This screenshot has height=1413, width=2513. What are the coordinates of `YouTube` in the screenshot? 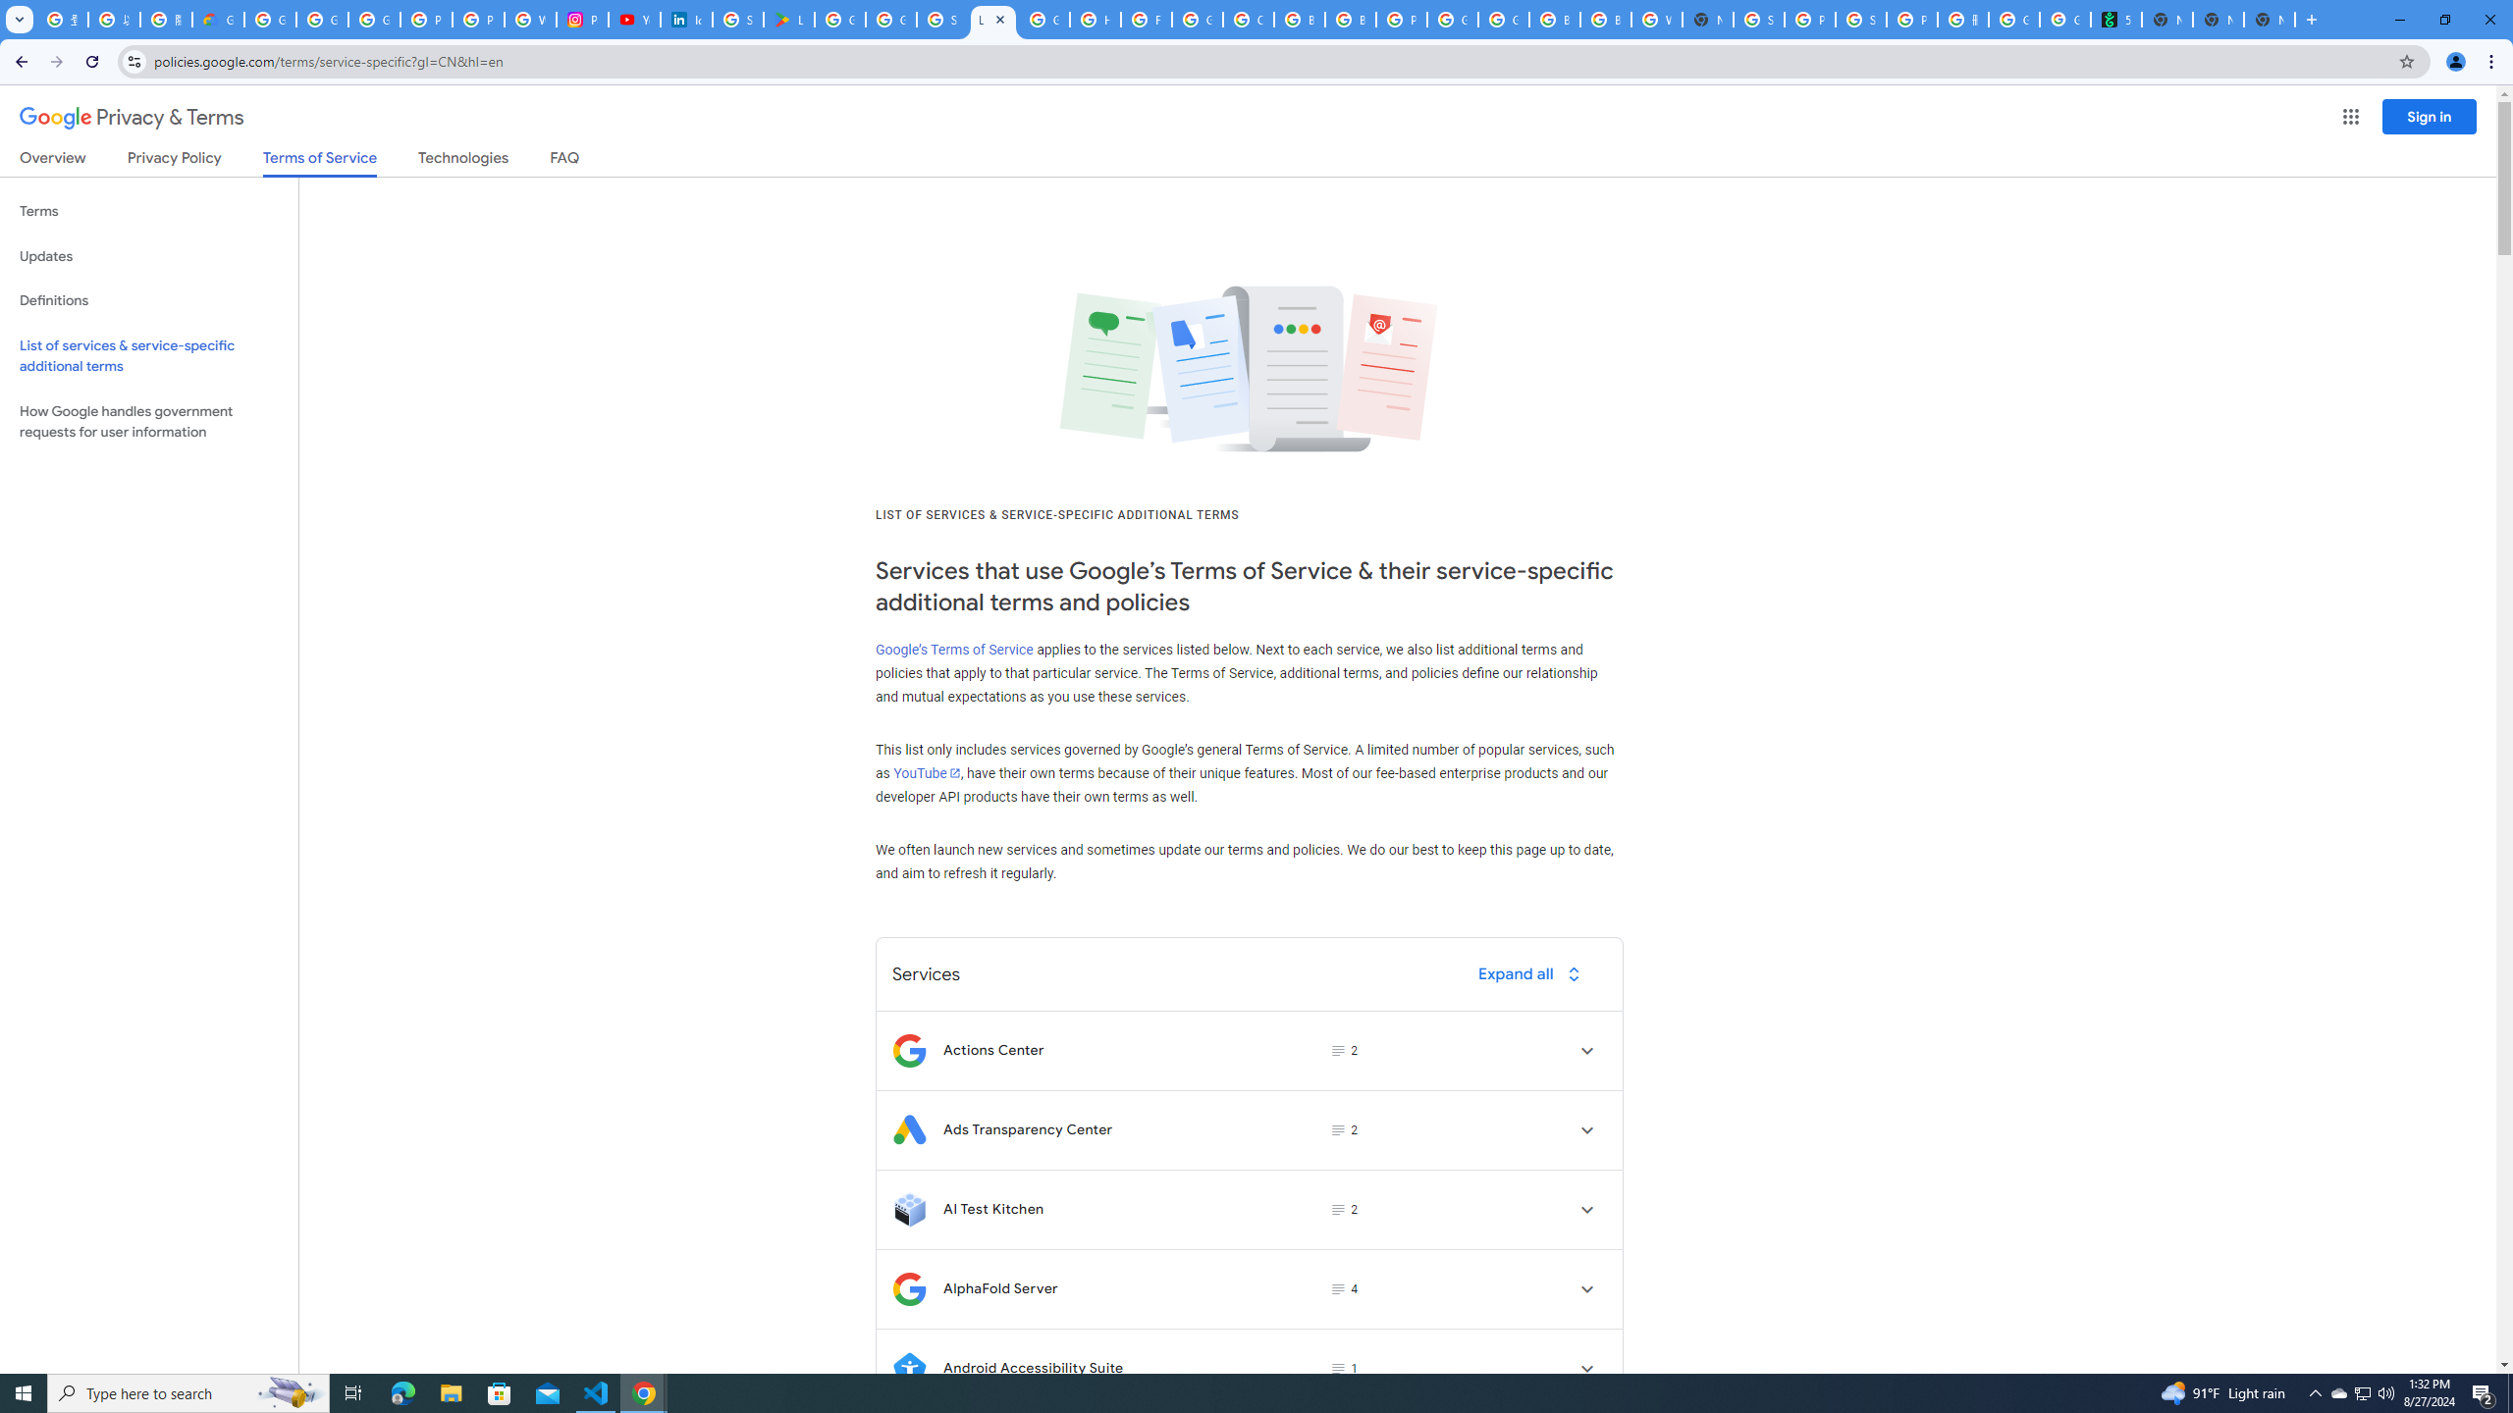 It's located at (925, 773).